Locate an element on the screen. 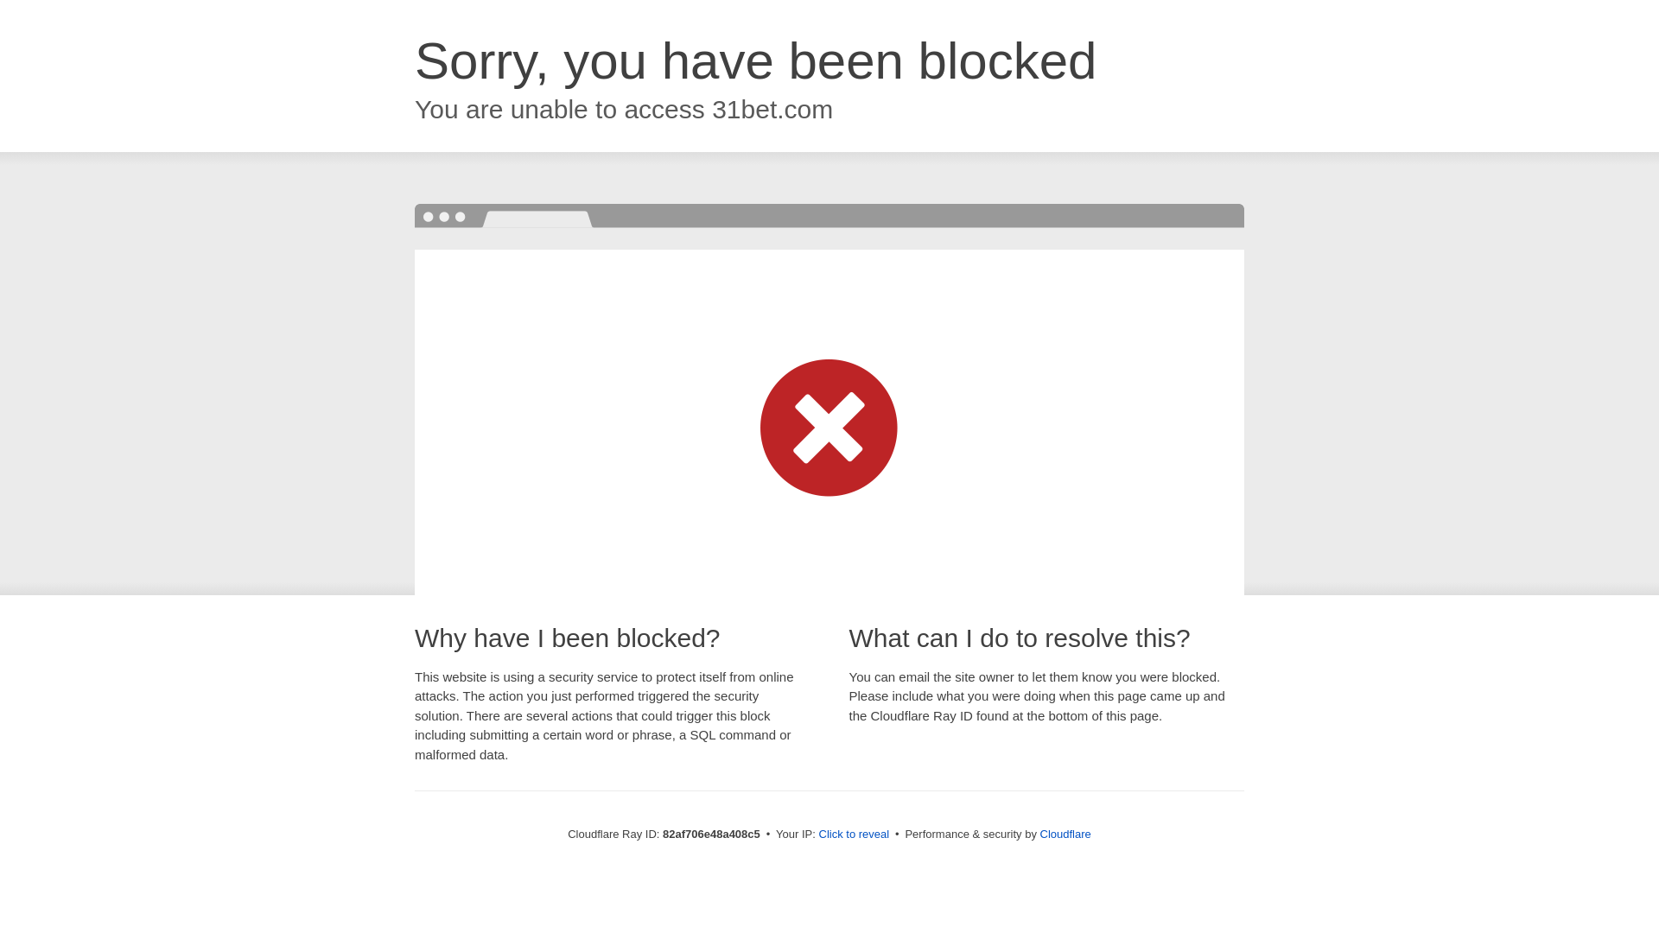  Click to reveal is located at coordinates (855, 835).